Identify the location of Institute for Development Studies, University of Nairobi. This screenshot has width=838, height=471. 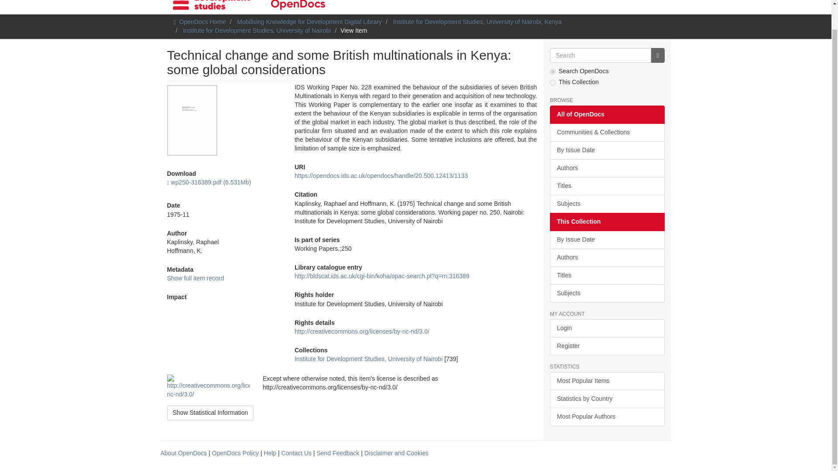
(368, 358).